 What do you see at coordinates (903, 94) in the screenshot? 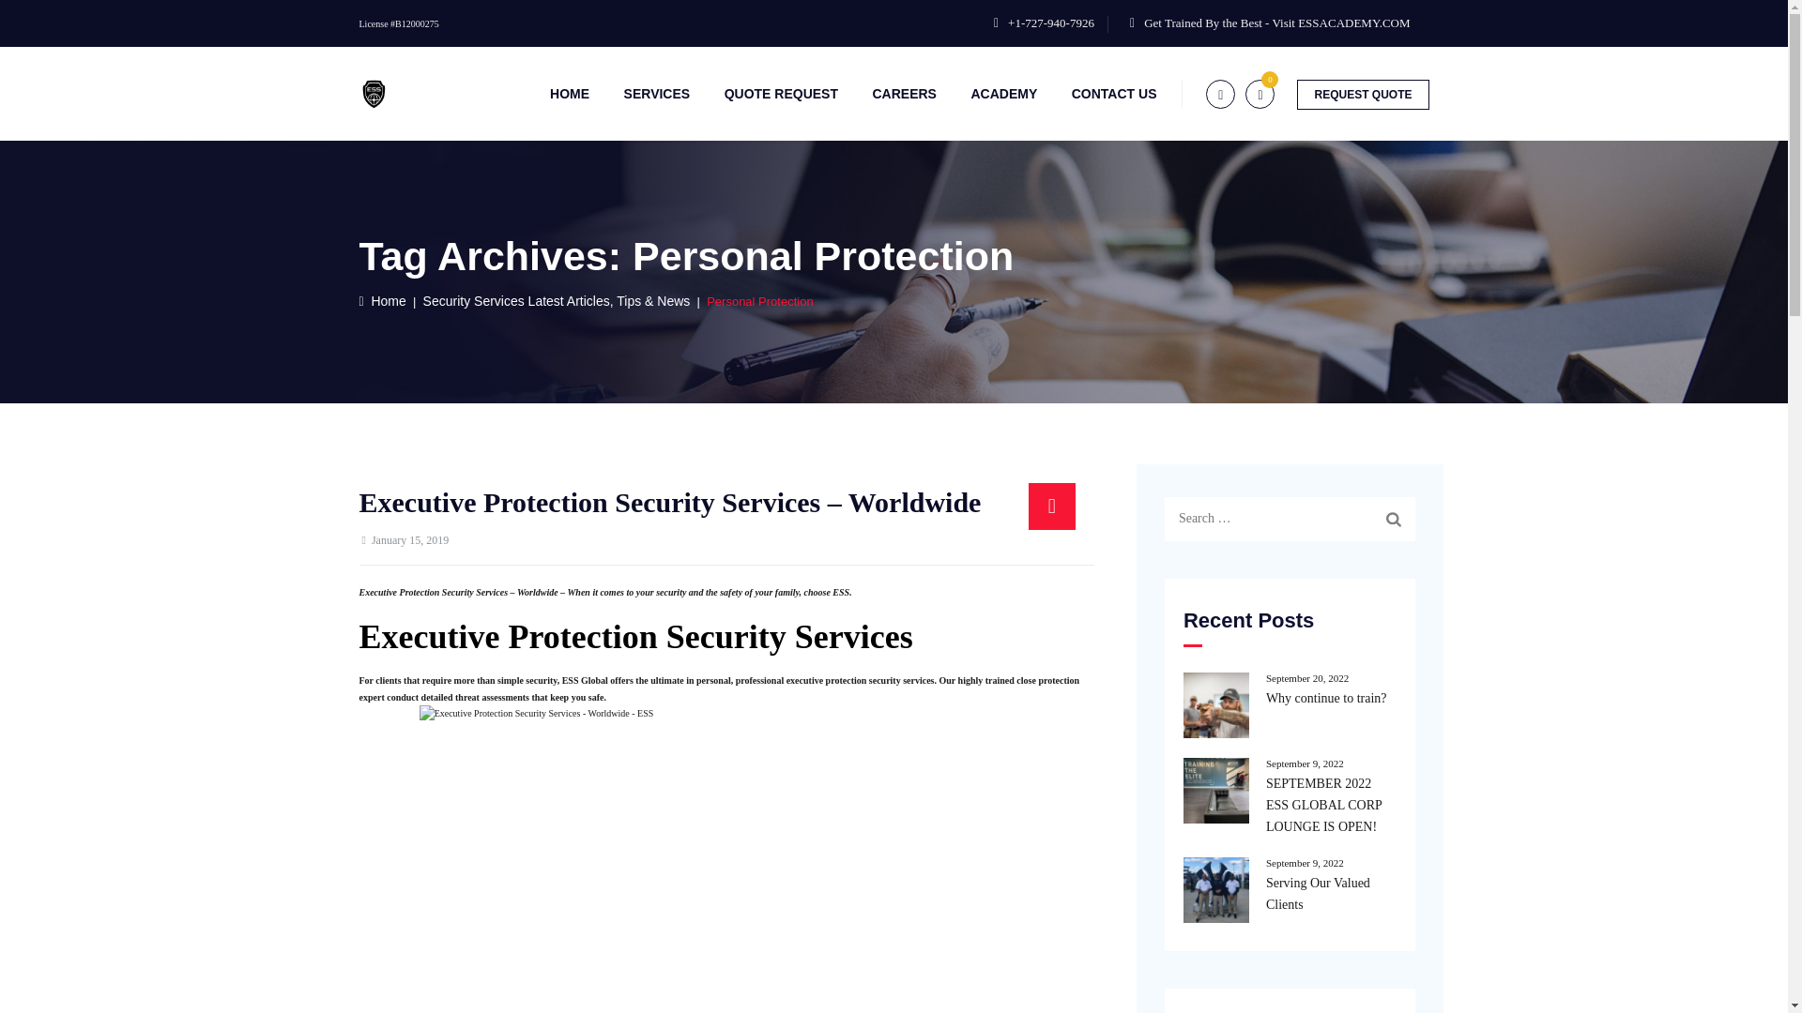
I see `CAREERS` at bounding box center [903, 94].